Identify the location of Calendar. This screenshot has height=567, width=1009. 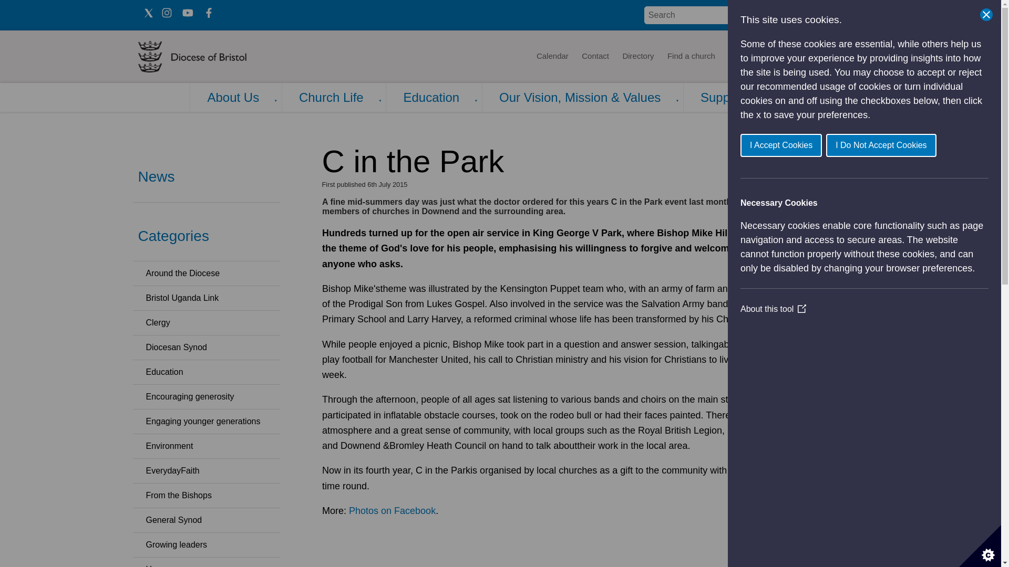
(552, 57).